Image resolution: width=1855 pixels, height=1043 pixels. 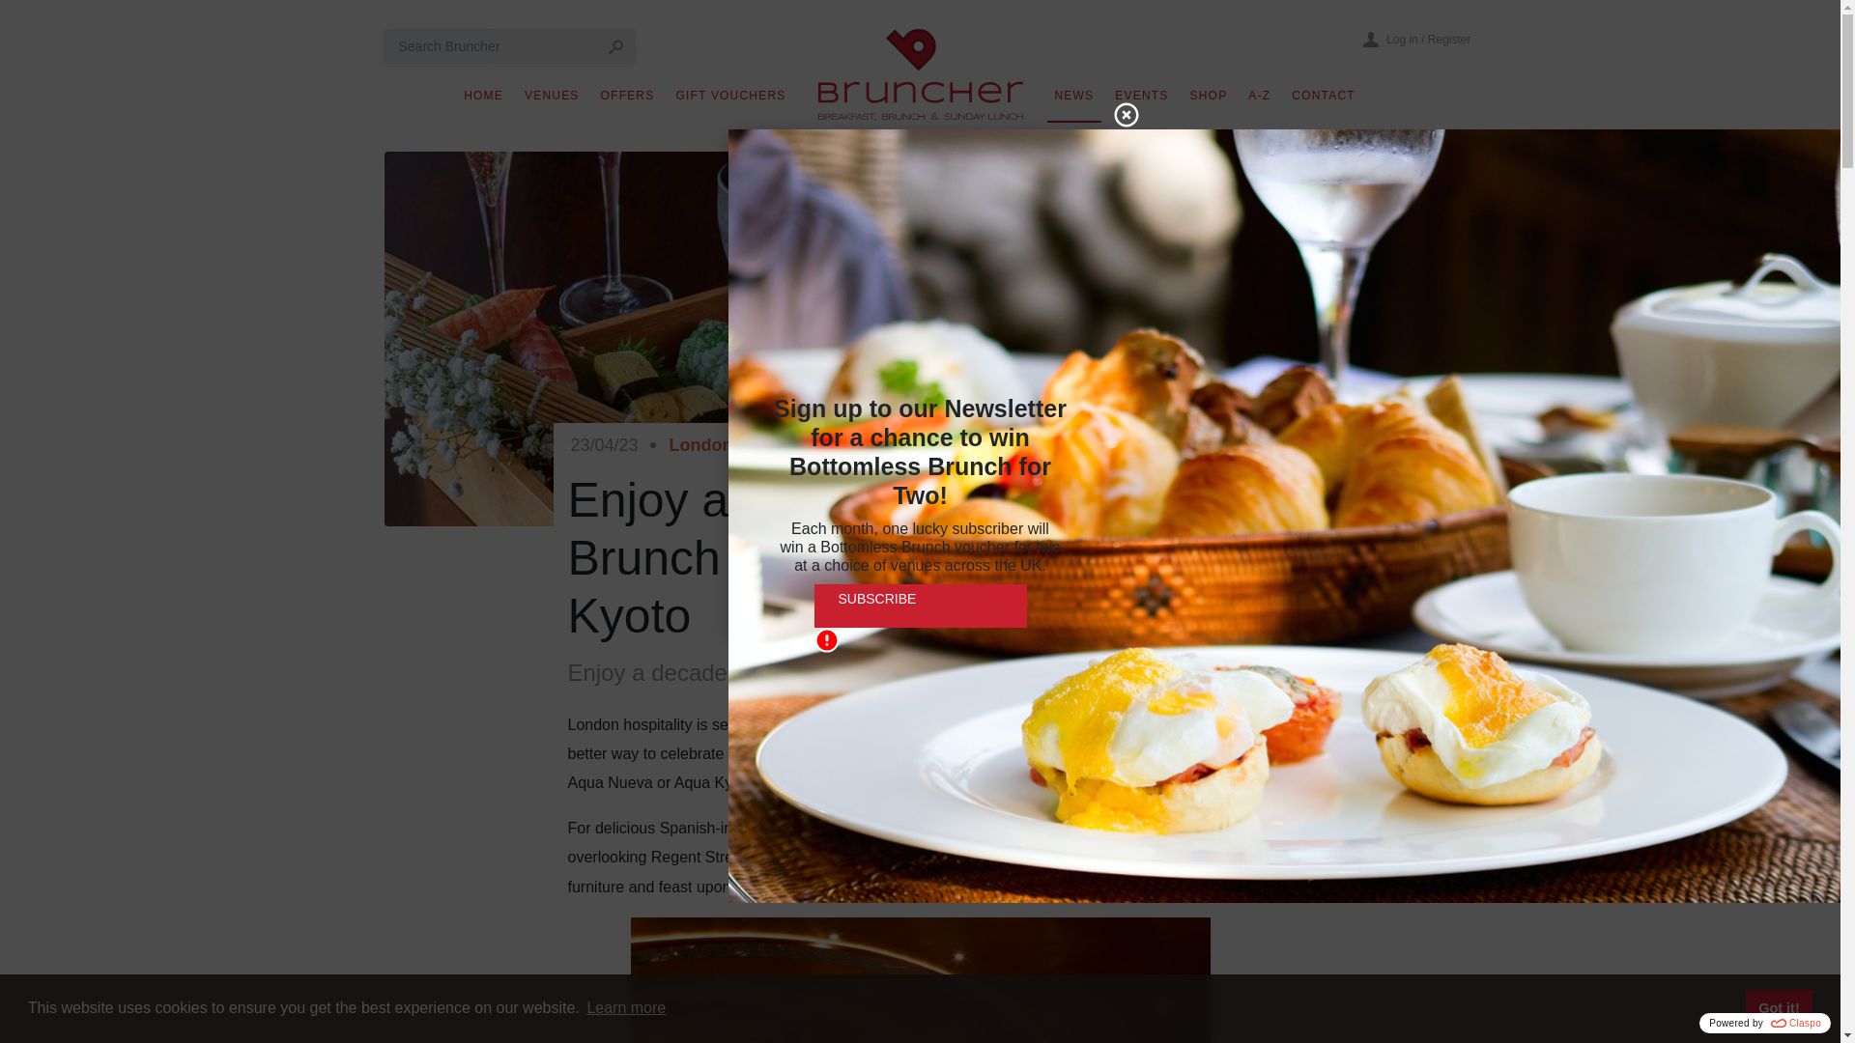 I want to click on GIFT VOUCHERS, so click(x=730, y=100).